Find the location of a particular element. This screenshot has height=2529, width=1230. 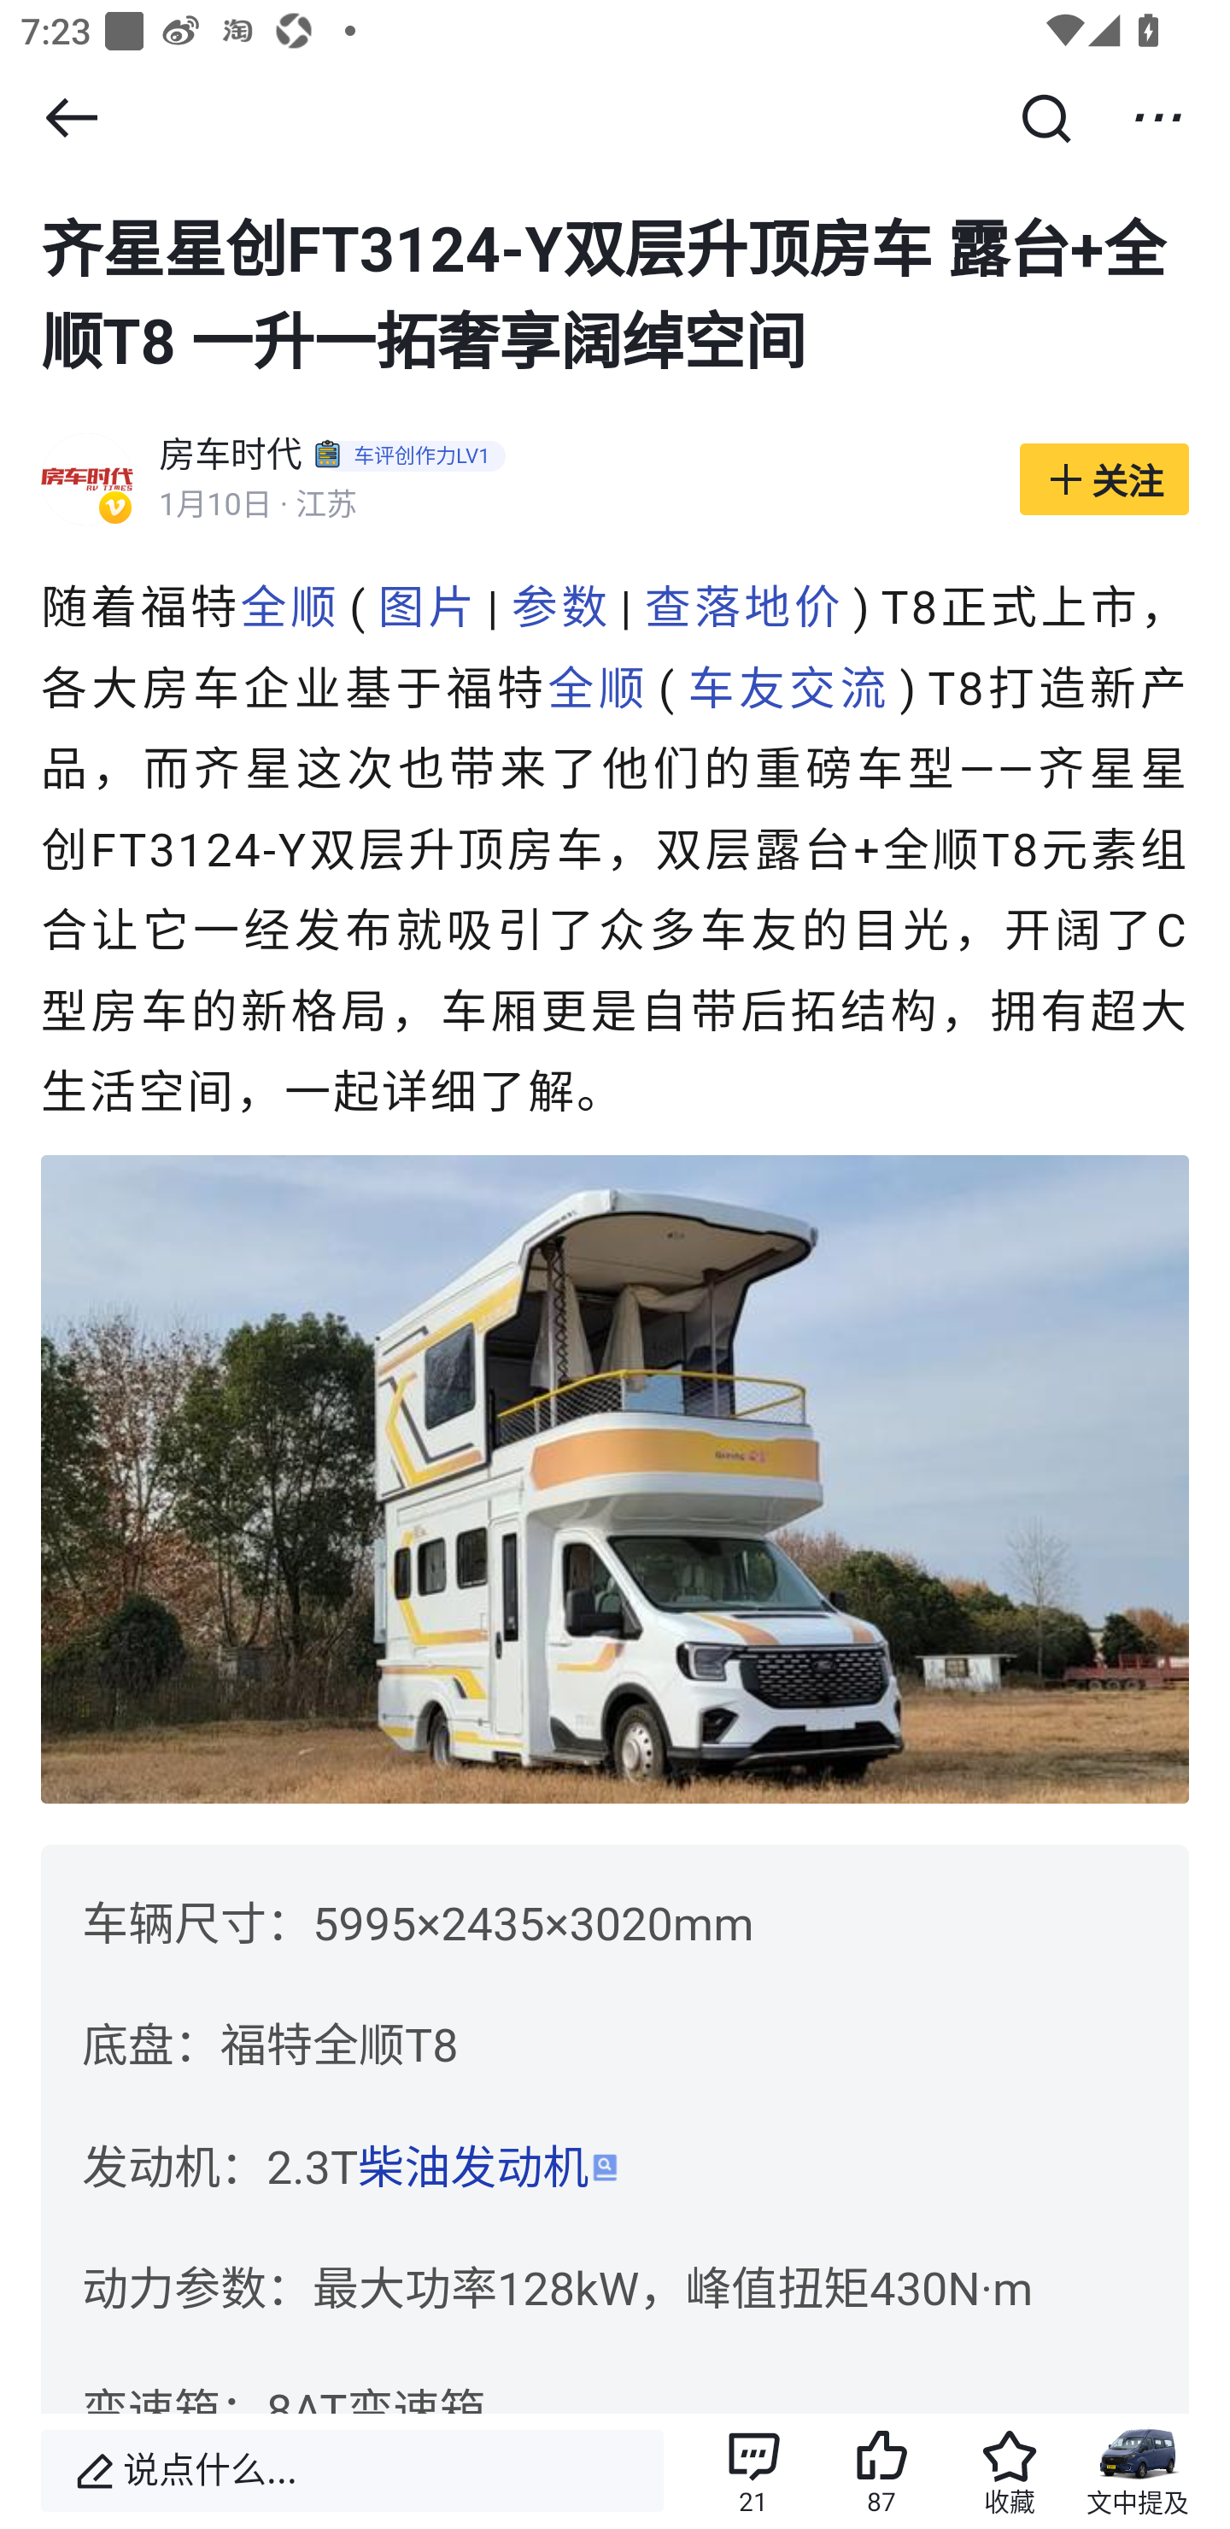

 说点什么... is located at coordinates (352, 2471).